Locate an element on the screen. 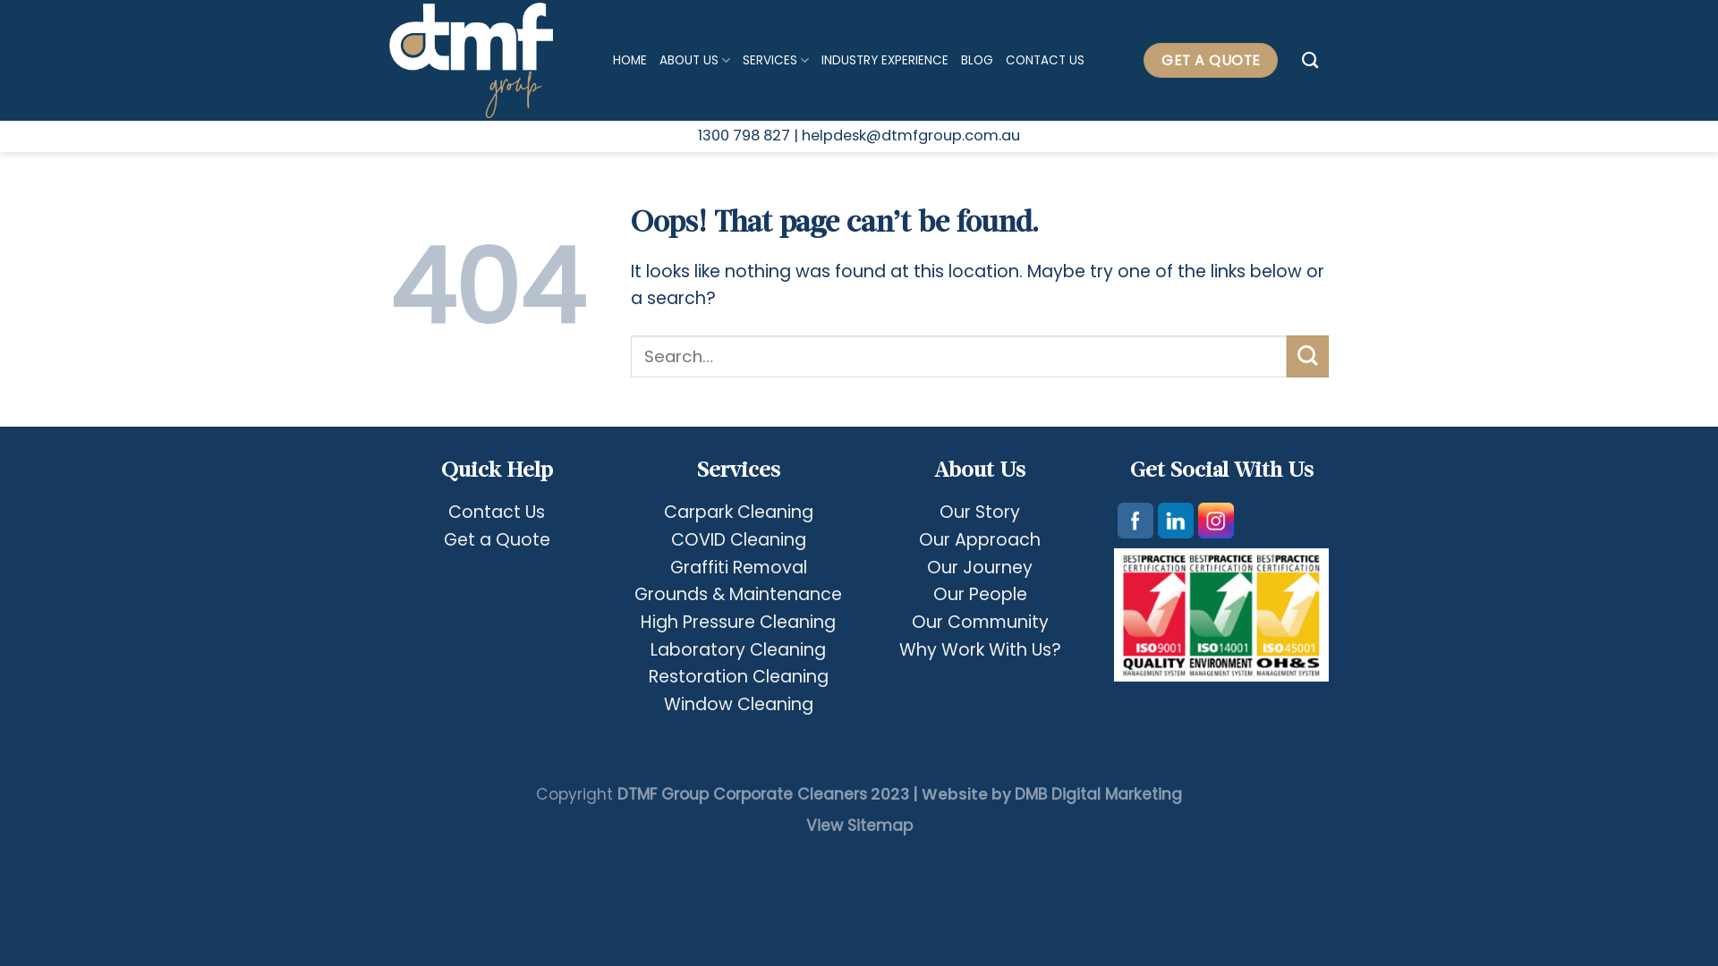 This screenshot has width=1718, height=966. Why Work With Us? is located at coordinates (979, 649).